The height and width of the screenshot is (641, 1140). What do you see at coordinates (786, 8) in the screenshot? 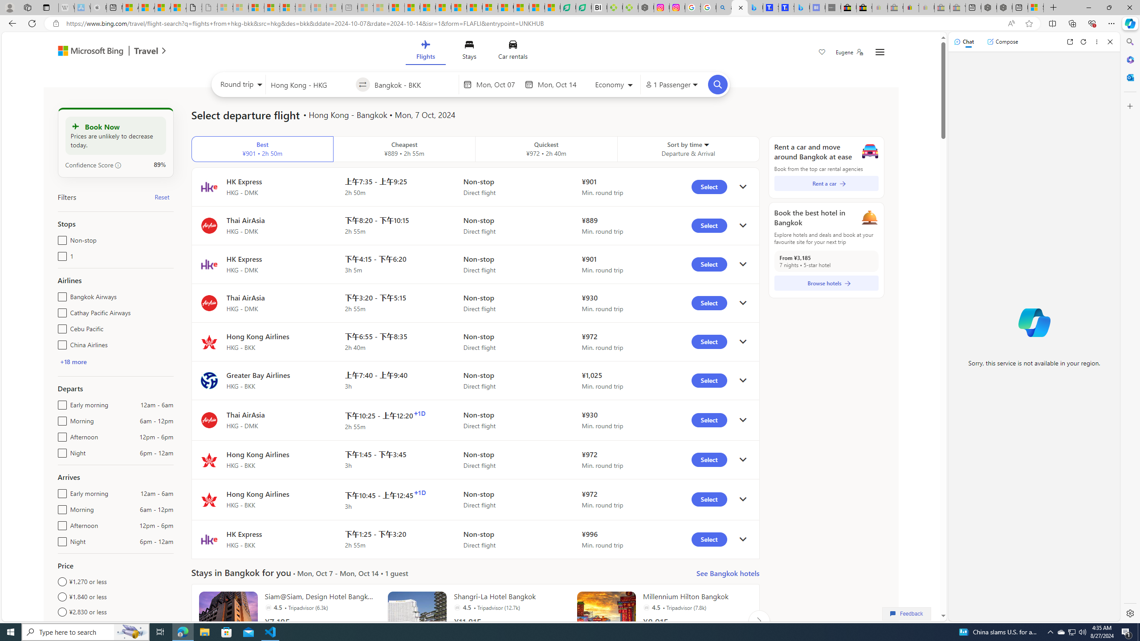
I see `Shangri-La Bangkok, Hotel reviews and Room rates` at bounding box center [786, 8].